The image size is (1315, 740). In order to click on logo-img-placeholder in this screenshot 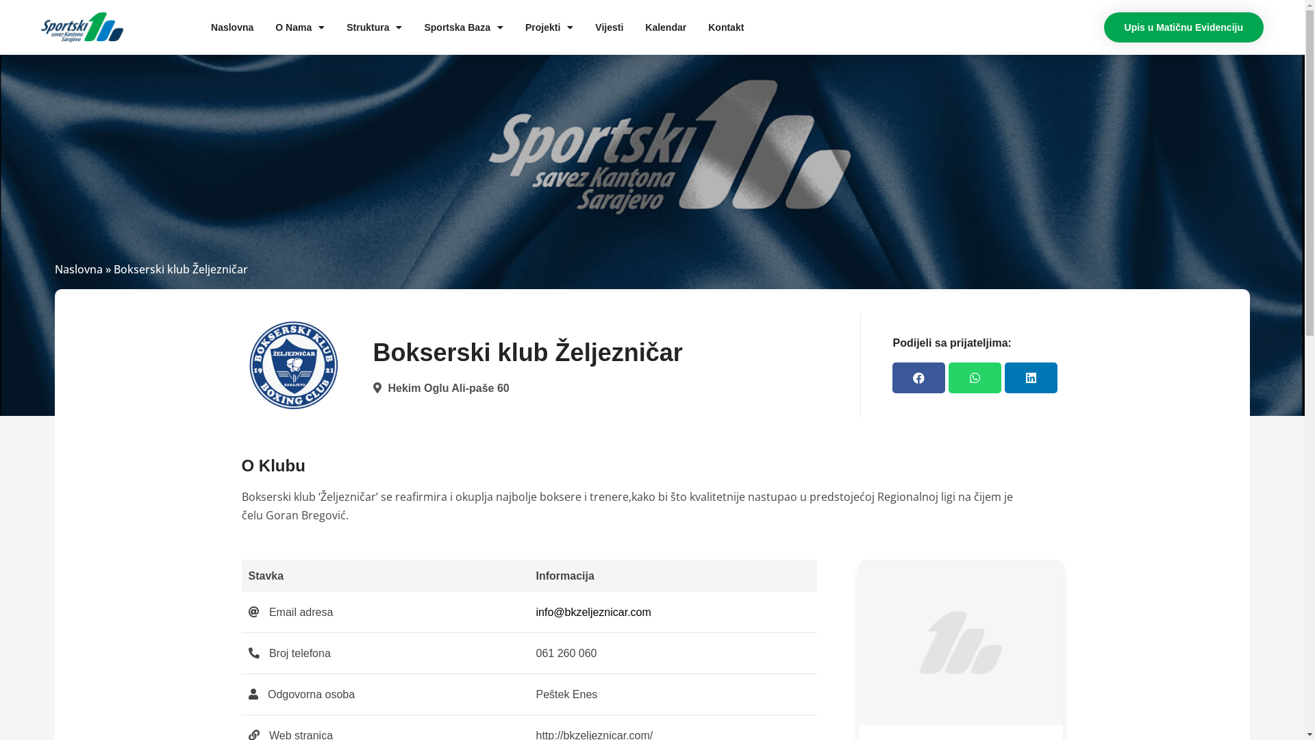, I will do `click(961, 643)`.